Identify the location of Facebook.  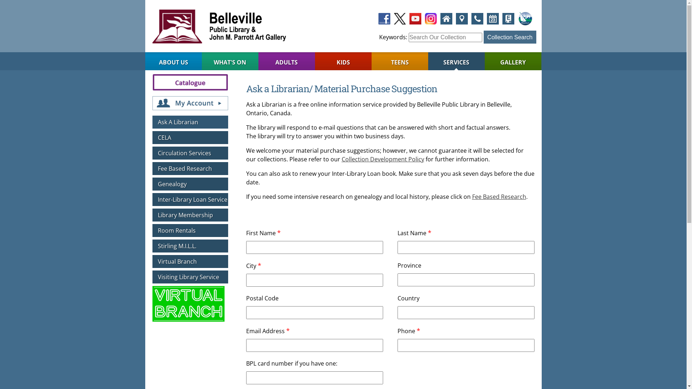
(384, 18).